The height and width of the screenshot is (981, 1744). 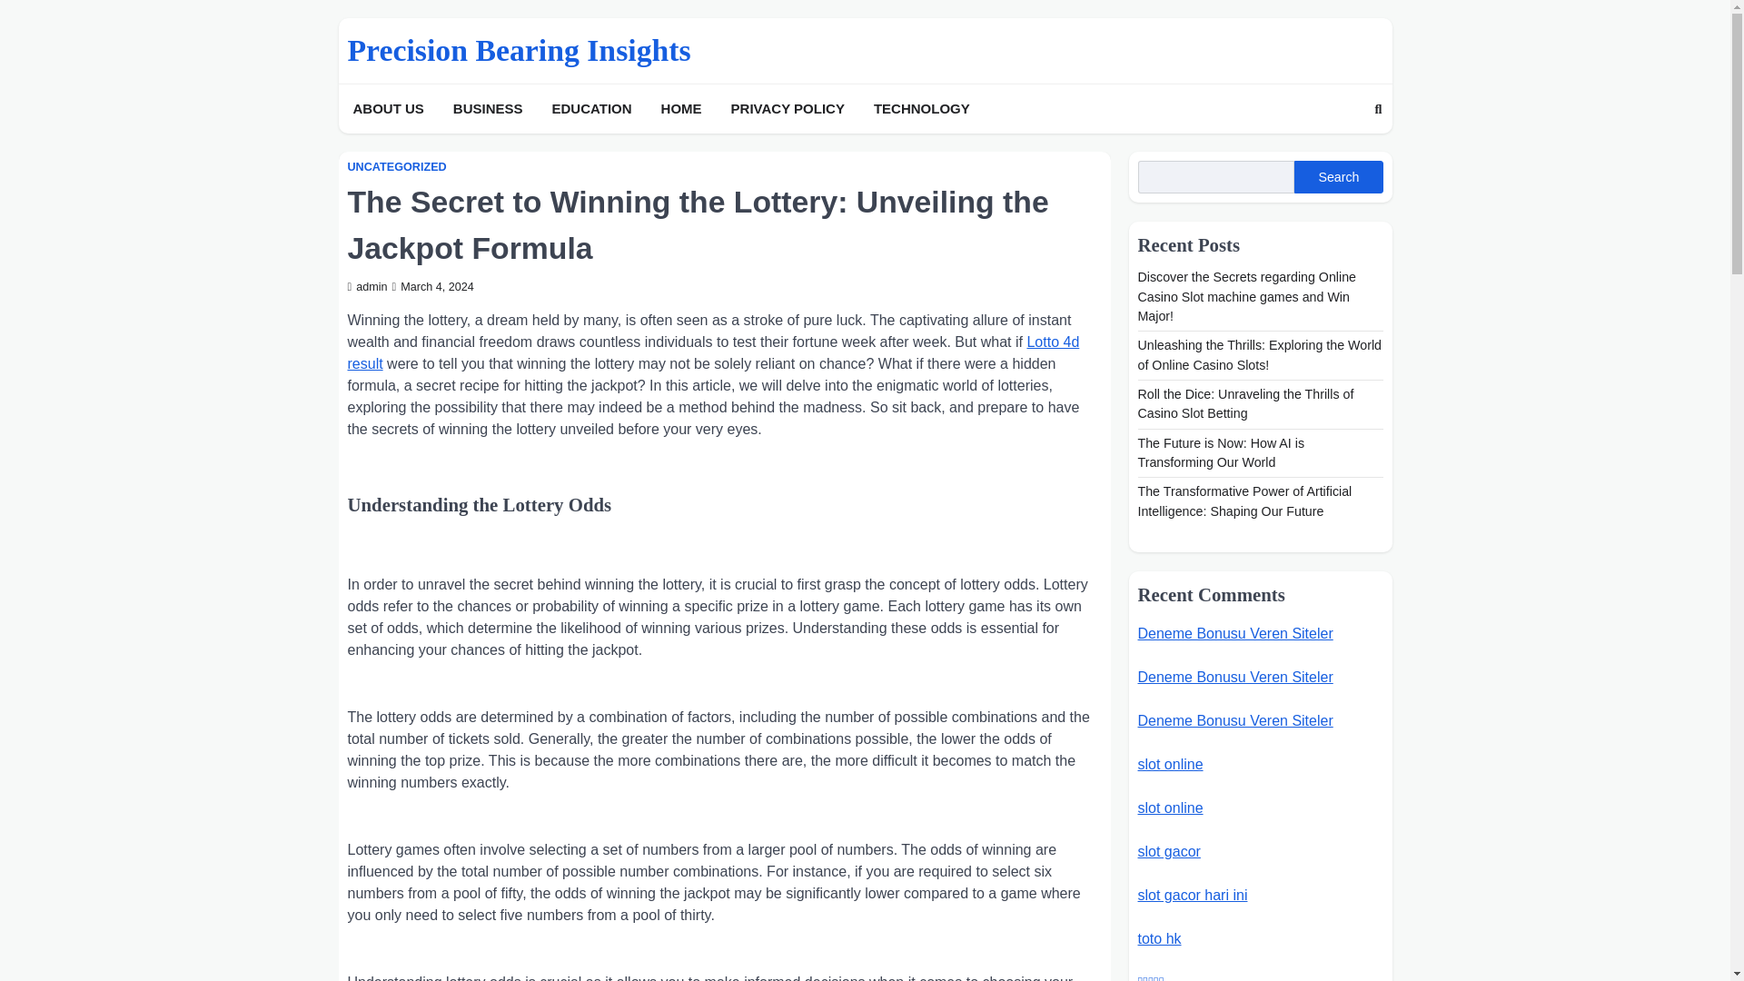 I want to click on Deneme Bonusu Veren Siteler, so click(x=1234, y=634).